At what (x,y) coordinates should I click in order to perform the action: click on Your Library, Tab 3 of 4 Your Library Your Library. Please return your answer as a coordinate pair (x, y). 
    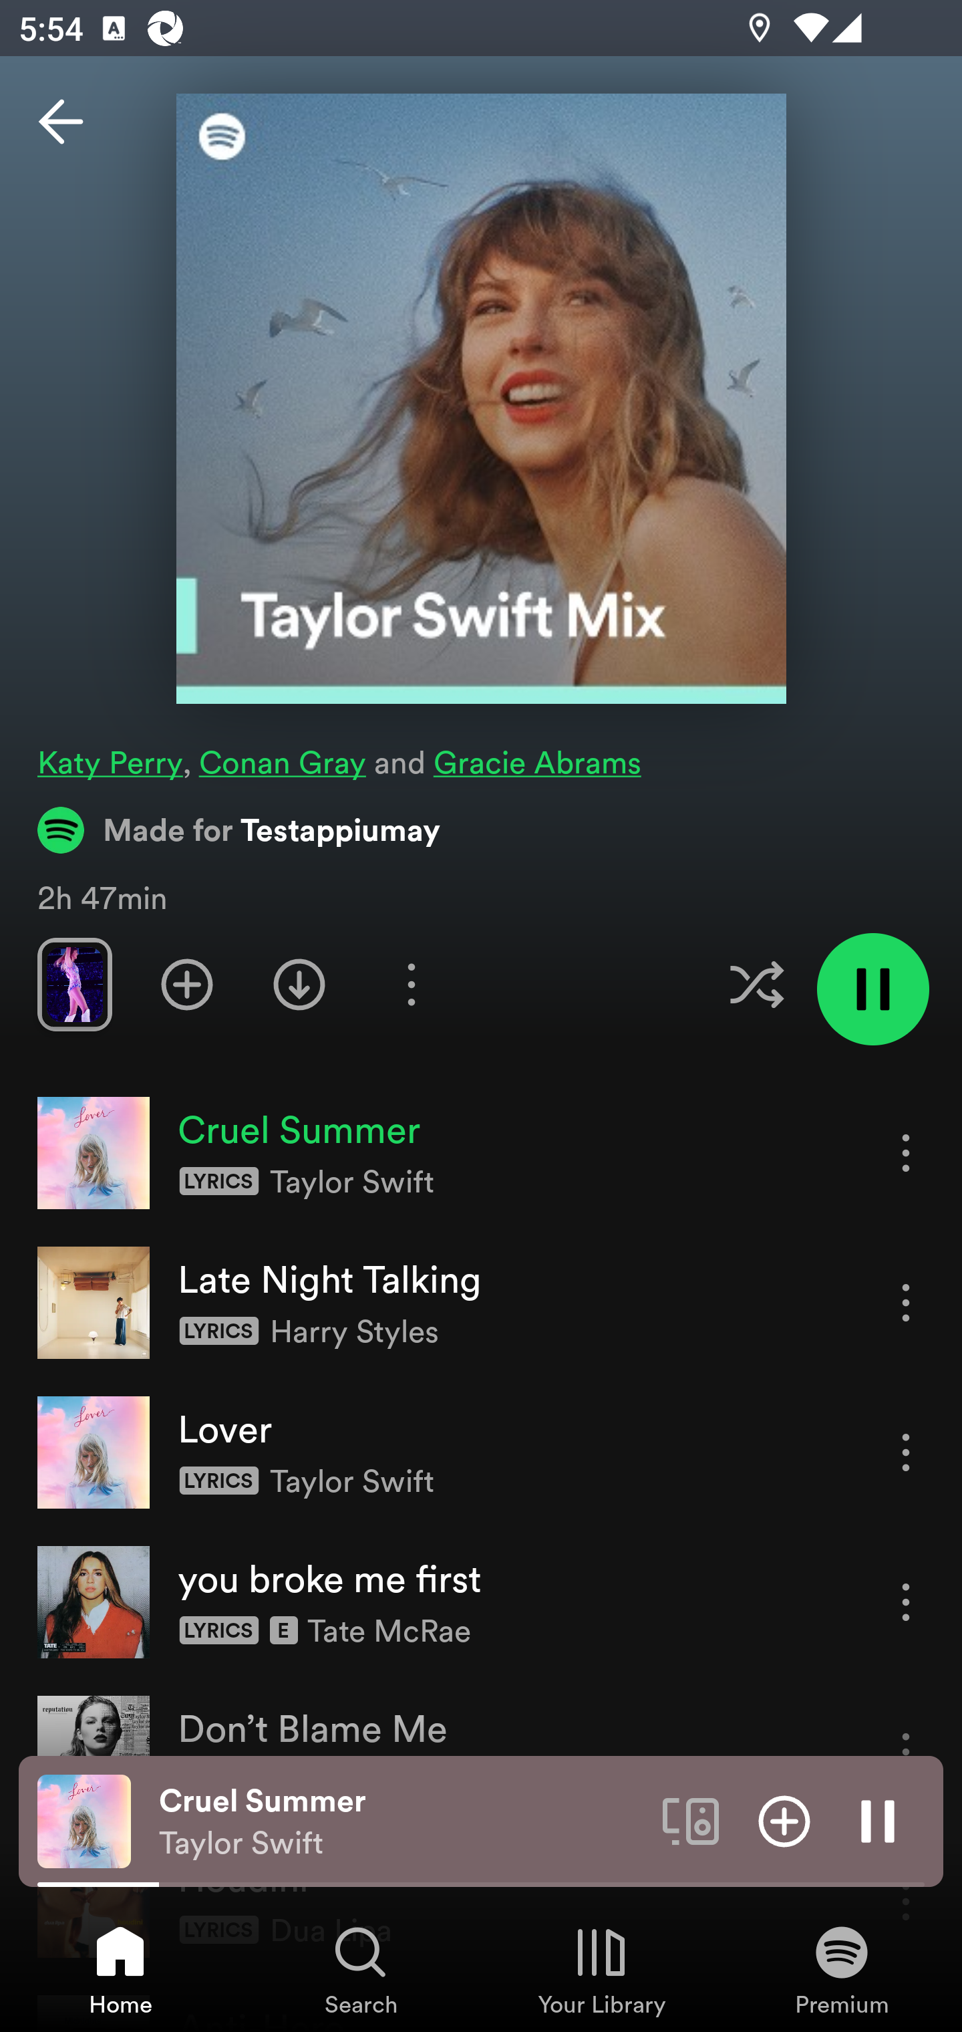
    Looking at the image, I should click on (601, 1969).